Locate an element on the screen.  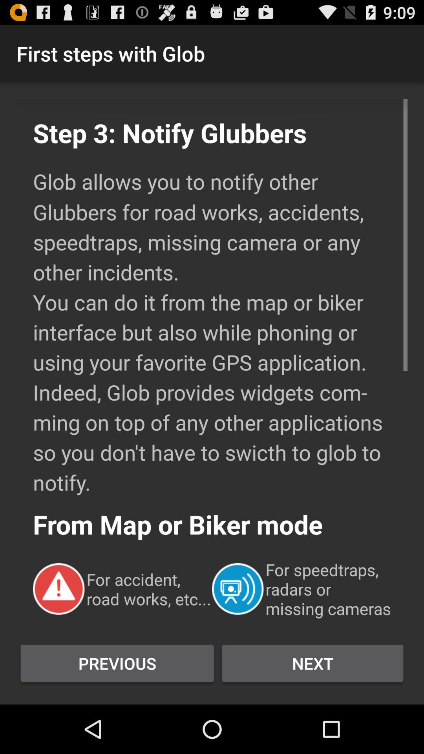
open button next to previous item is located at coordinates (313, 663).